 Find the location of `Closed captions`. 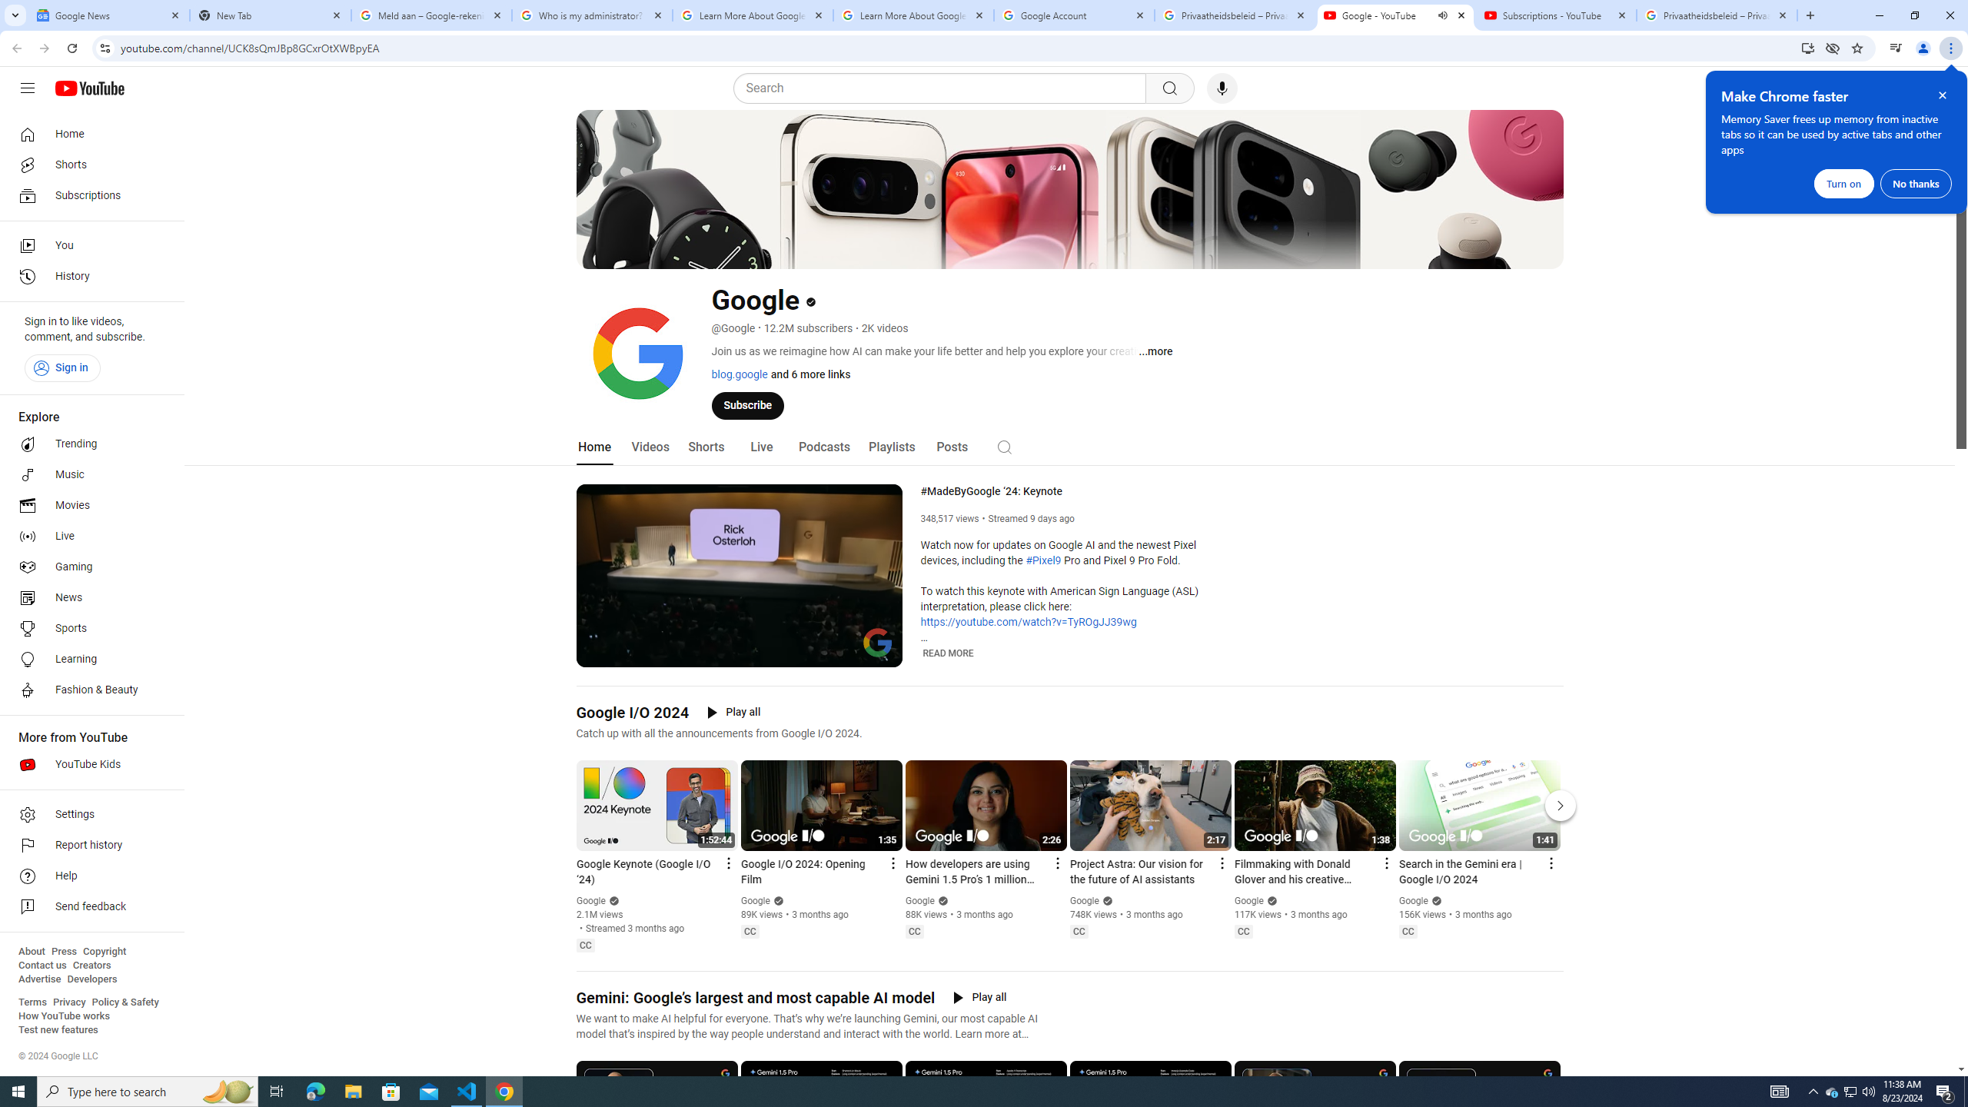

Closed captions is located at coordinates (1408, 932).